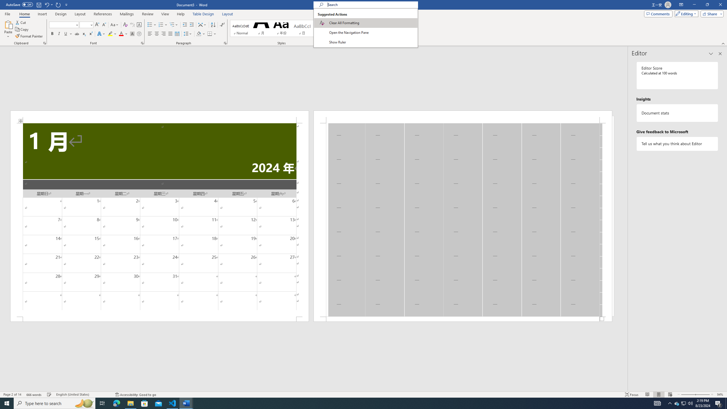 This screenshot has height=409, width=727. What do you see at coordinates (150, 34) in the screenshot?
I see `Align Left` at bounding box center [150, 34].